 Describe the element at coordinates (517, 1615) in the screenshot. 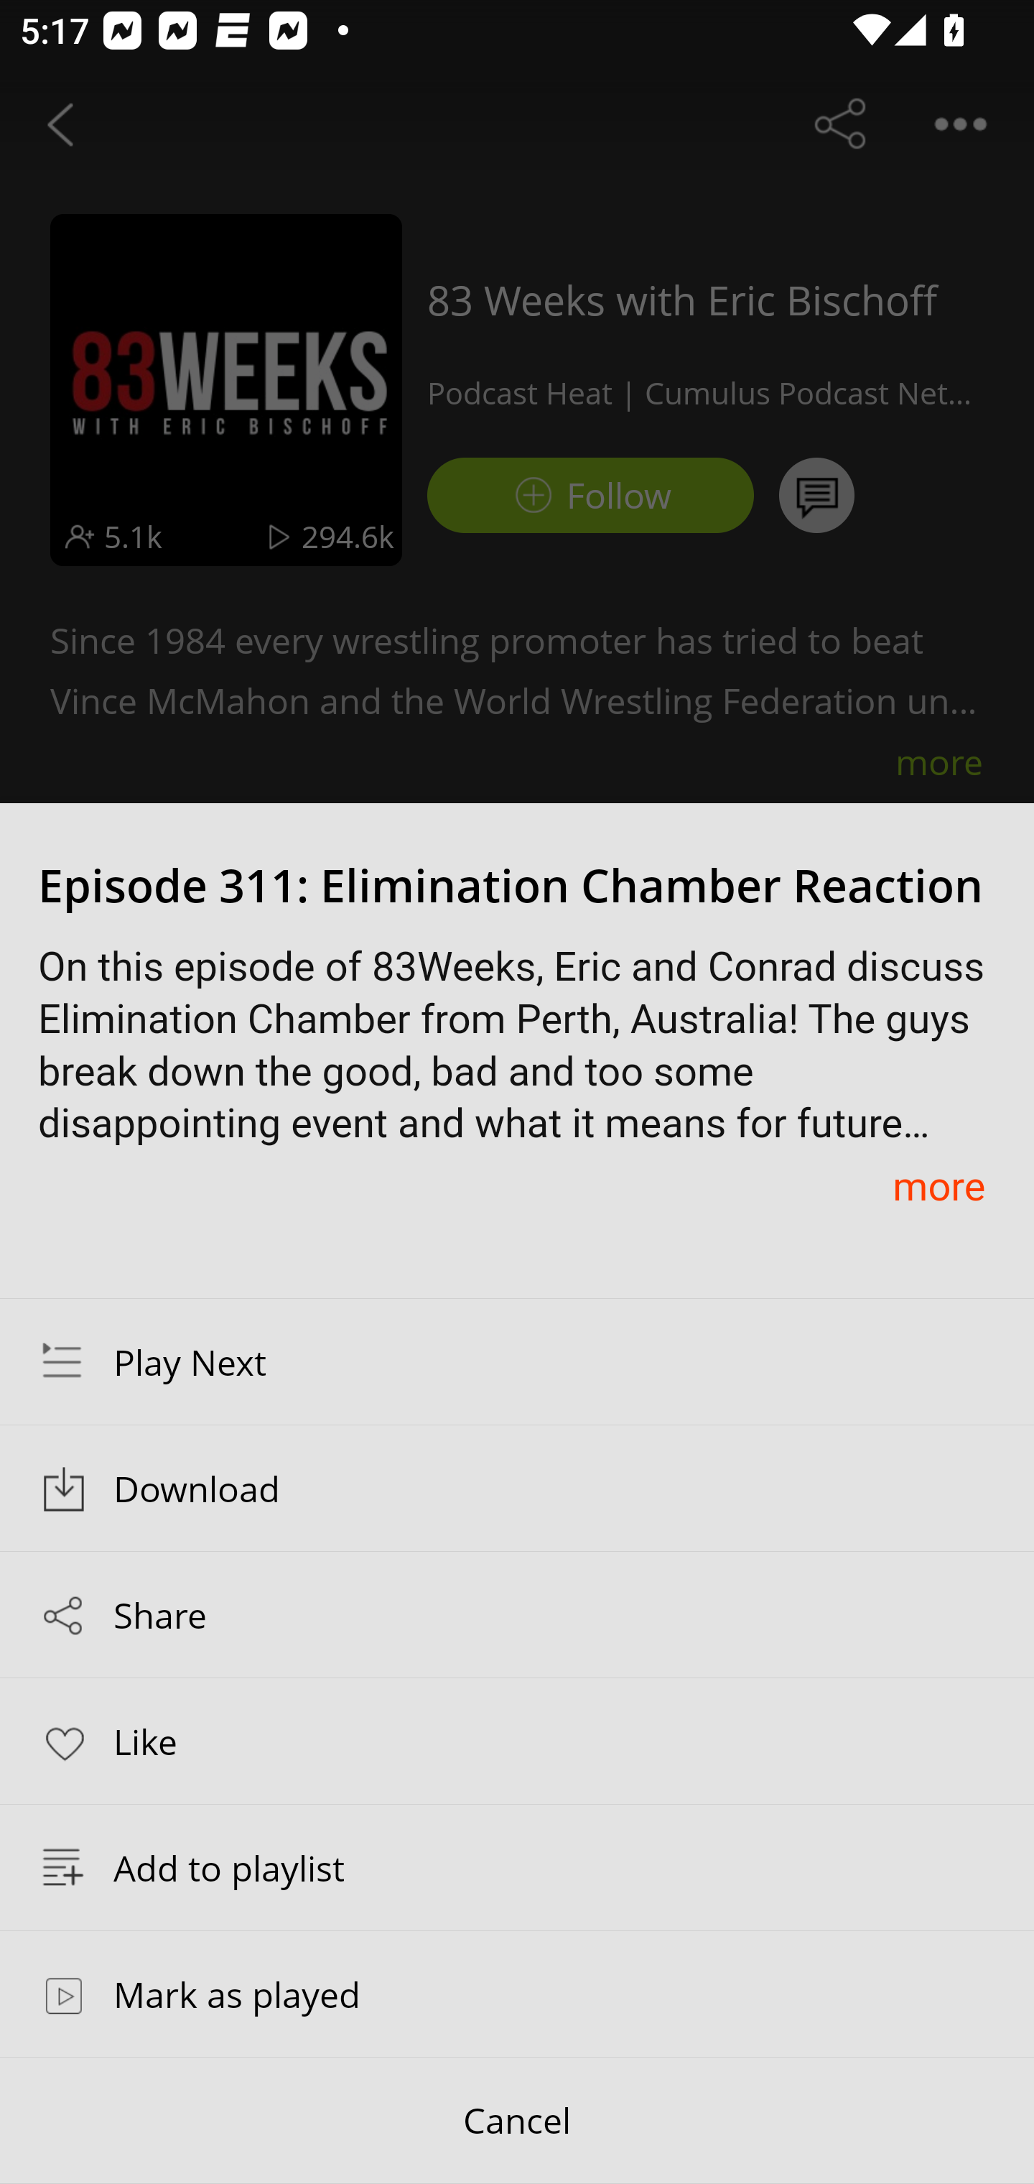

I see `Share` at that location.